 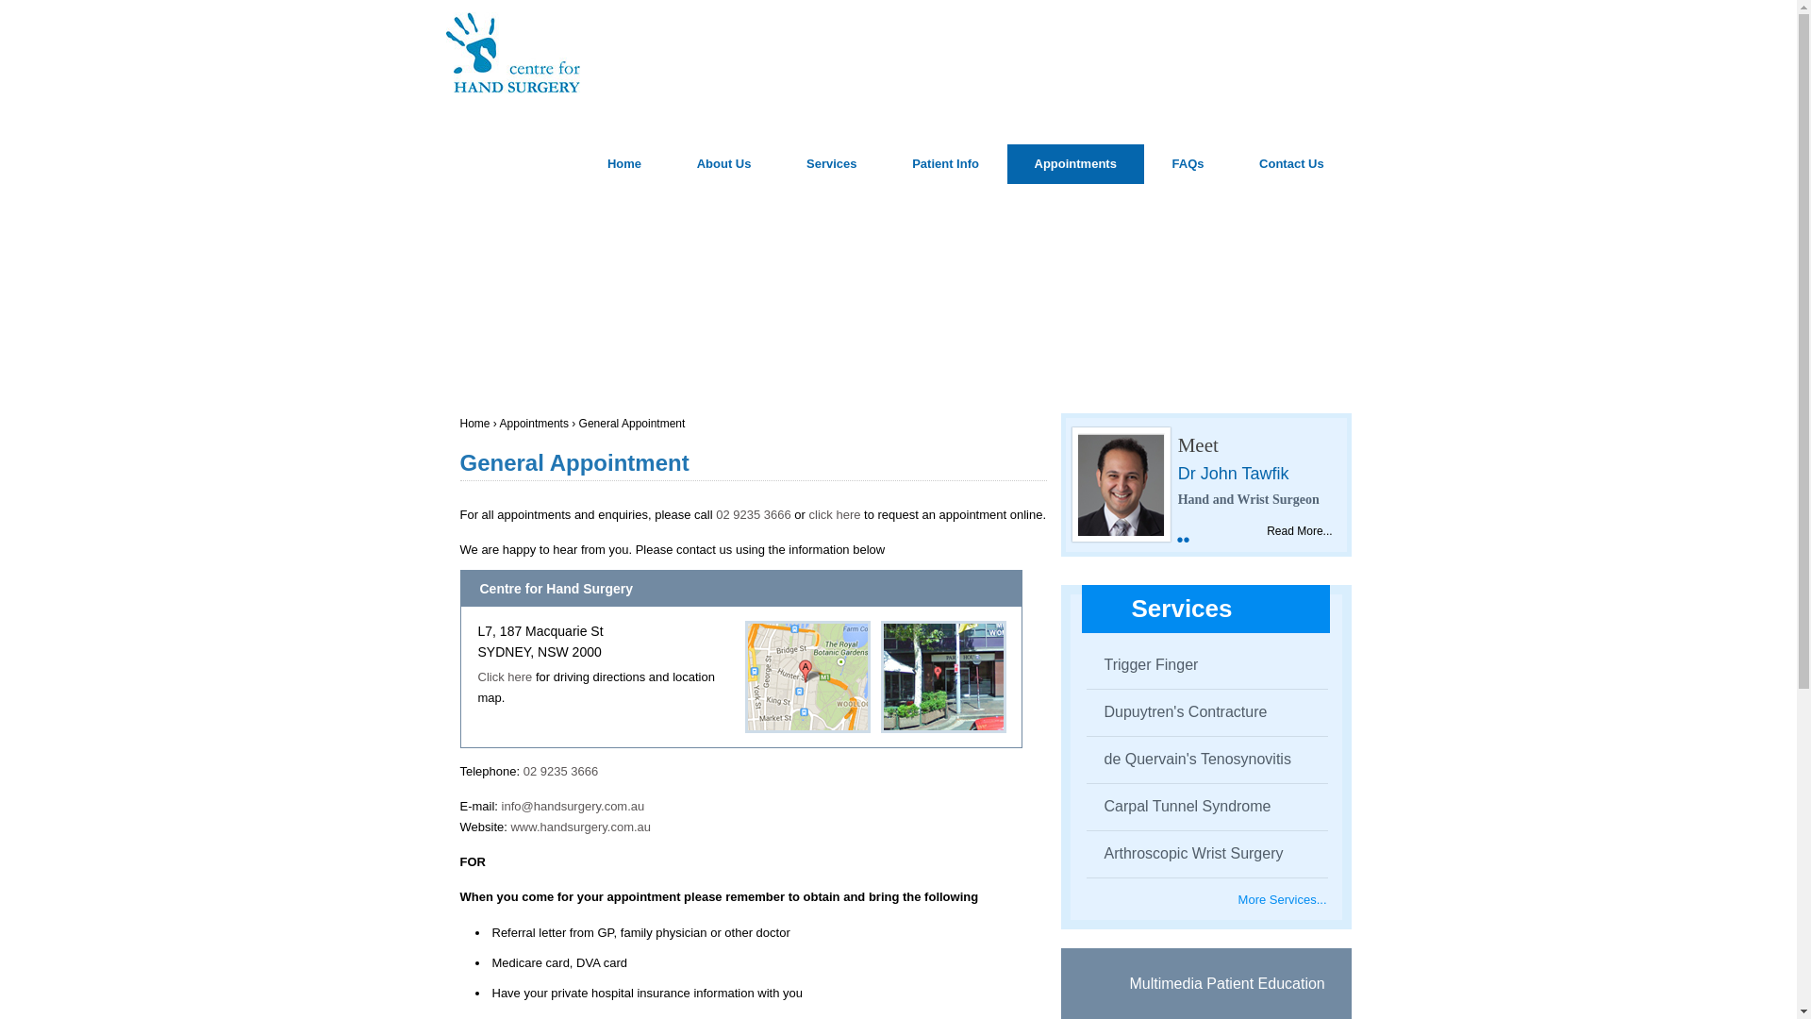 What do you see at coordinates (534, 423) in the screenshot?
I see `Appointments` at bounding box center [534, 423].